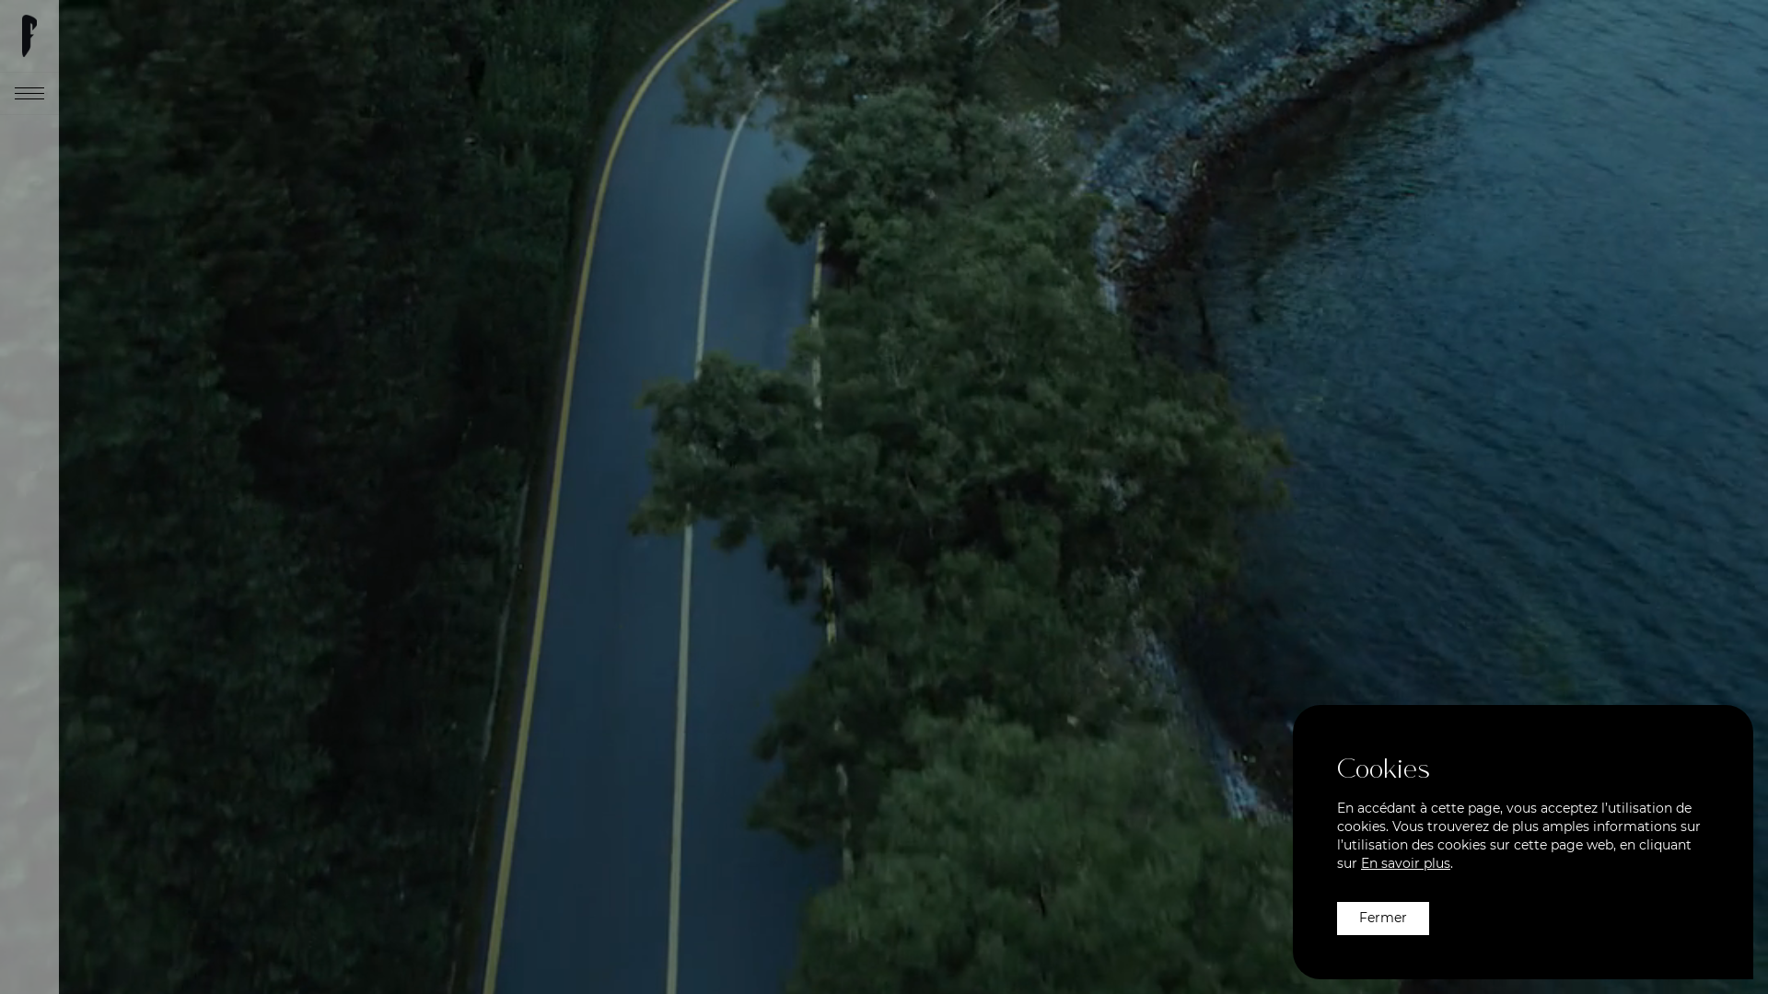 The height and width of the screenshot is (994, 1768). I want to click on Fermer, so click(1383, 919).